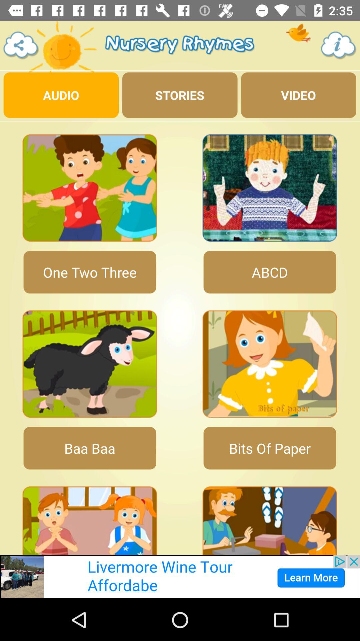 This screenshot has width=360, height=641. What do you see at coordinates (21, 45) in the screenshot?
I see `share with others` at bounding box center [21, 45].